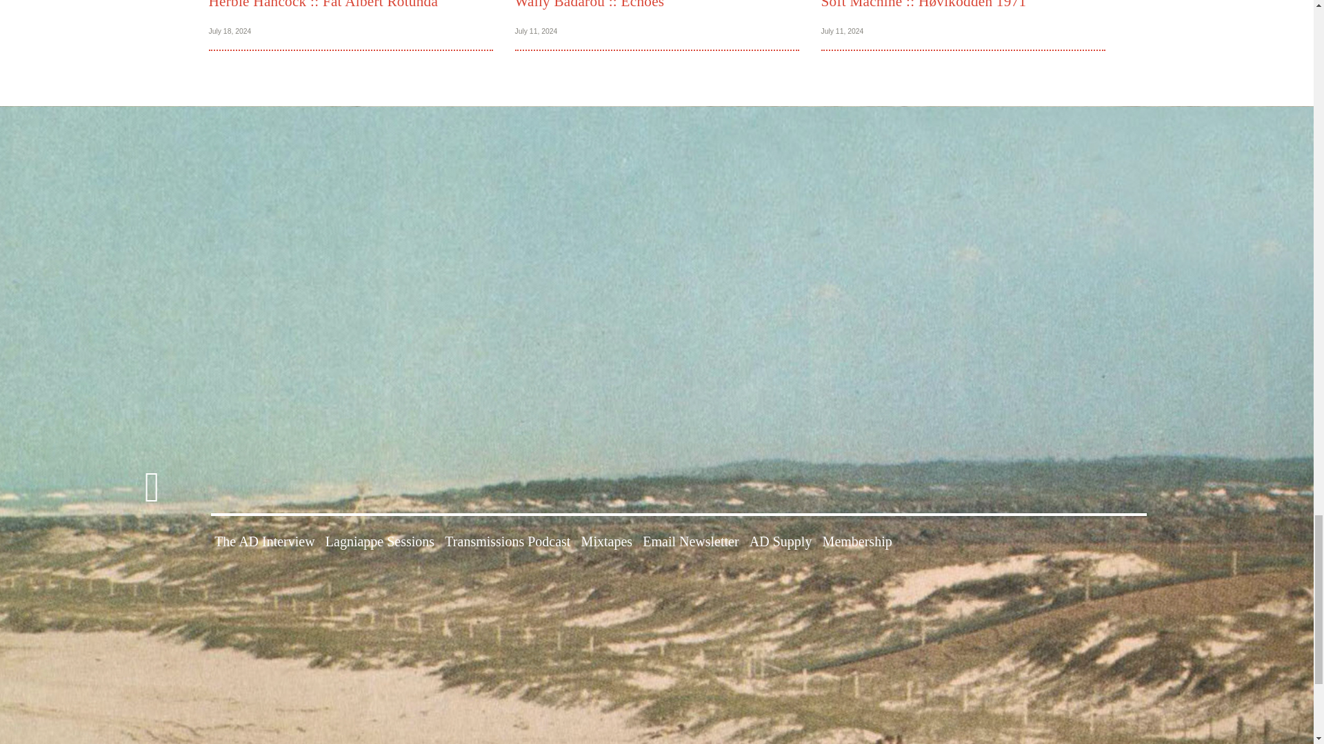 Image resolution: width=1324 pixels, height=744 pixels. I want to click on Herbie Hancock :: Fat Albert Rotunda, so click(323, 5).